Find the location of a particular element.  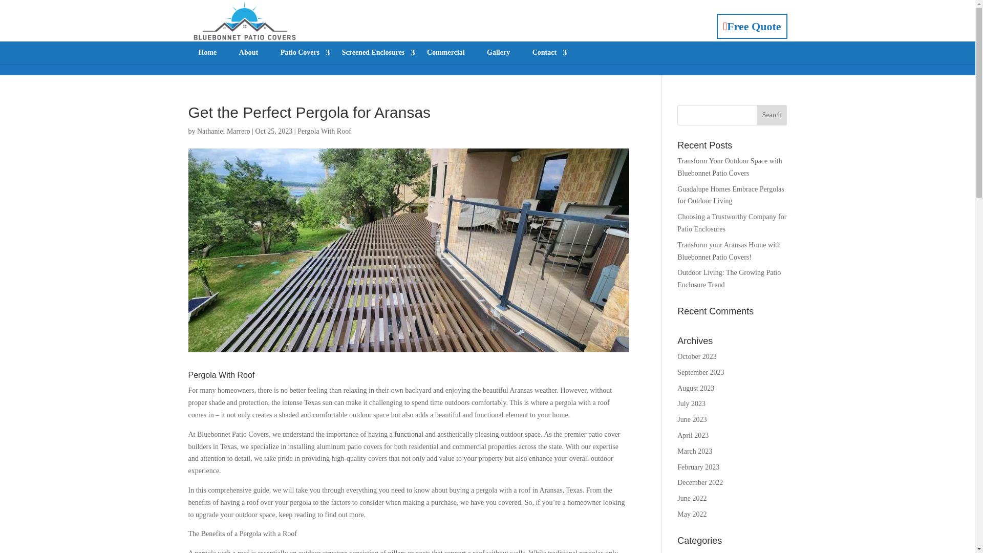

Home is located at coordinates (208, 53).